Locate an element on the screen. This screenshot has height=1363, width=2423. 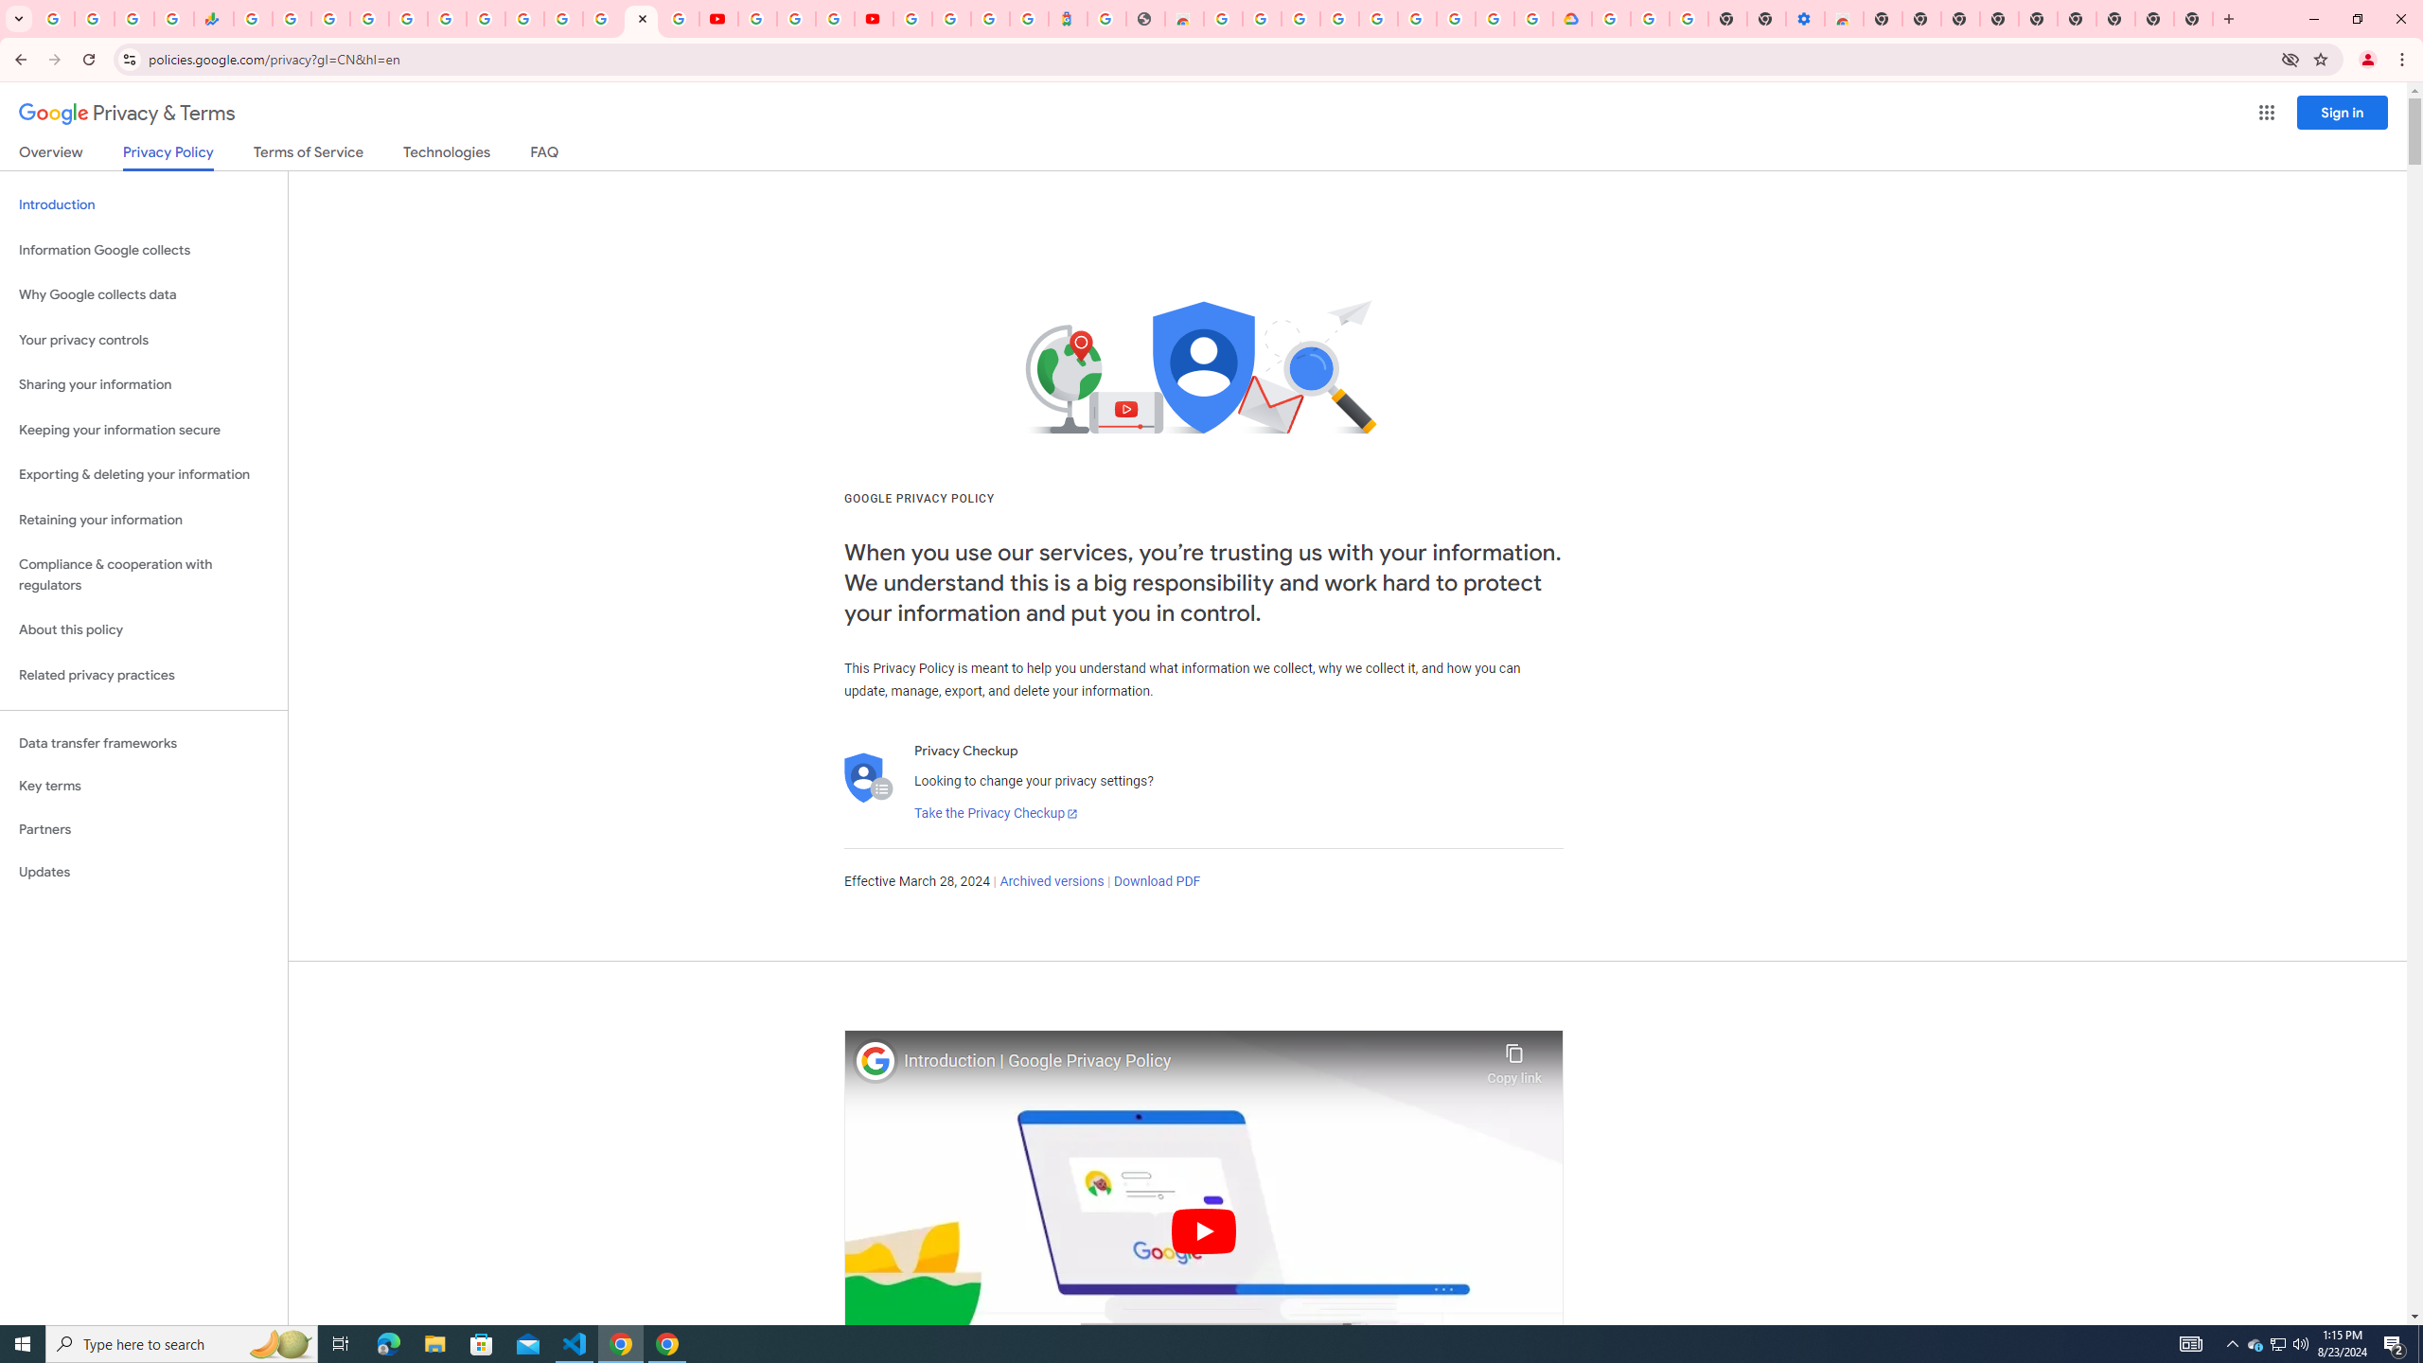
Sign in - Google Accounts is located at coordinates (562, 19).